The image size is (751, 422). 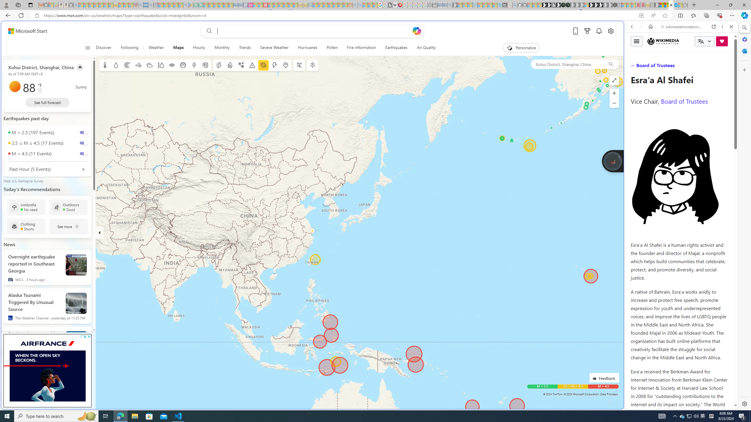 What do you see at coordinates (696, 67) in the screenshot?
I see `SEARCH TOOLS` at bounding box center [696, 67].